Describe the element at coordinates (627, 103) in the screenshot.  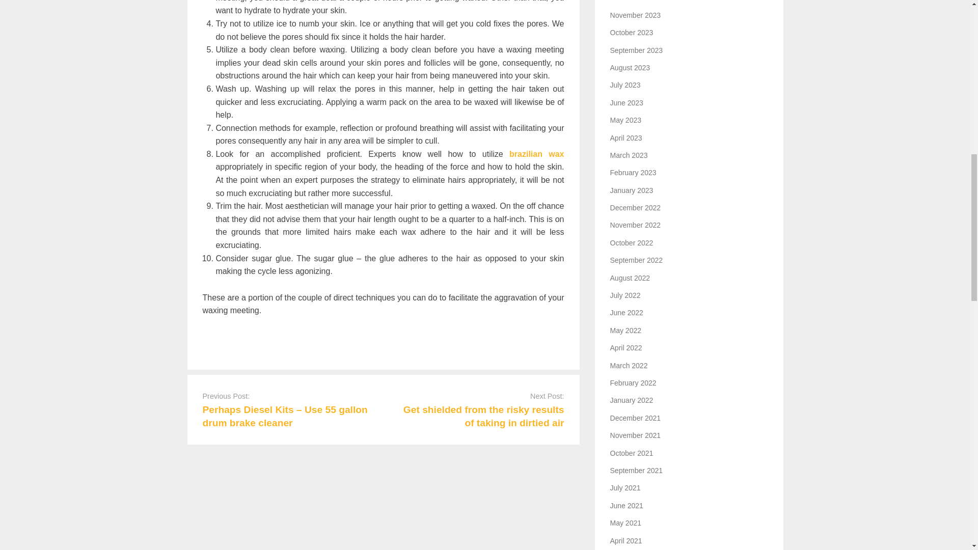
I see `June 2023` at that location.